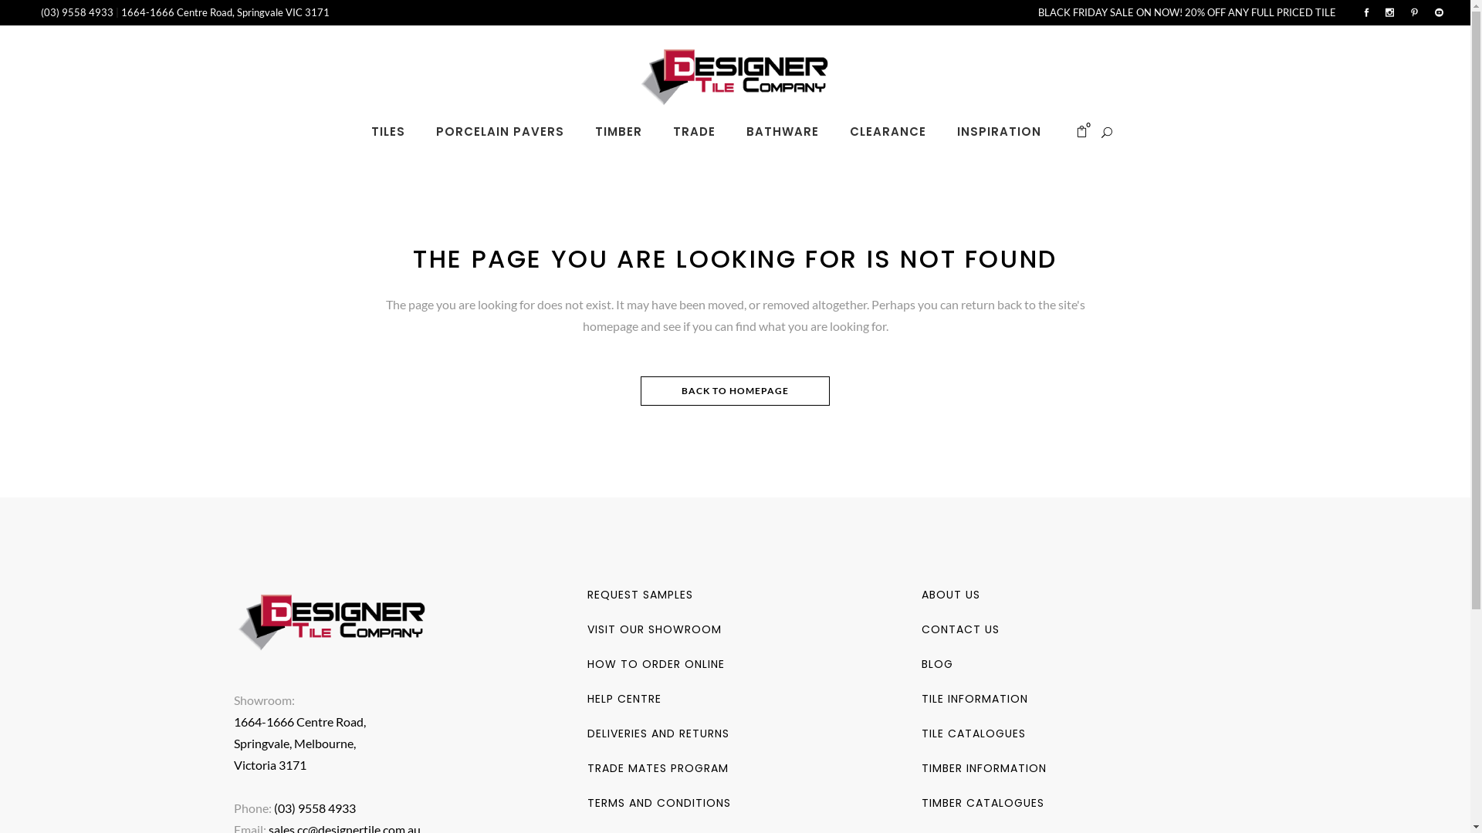 The height and width of the screenshot is (833, 1482). I want to click on 1664-1666 Centre Road,, so click(299, 722).